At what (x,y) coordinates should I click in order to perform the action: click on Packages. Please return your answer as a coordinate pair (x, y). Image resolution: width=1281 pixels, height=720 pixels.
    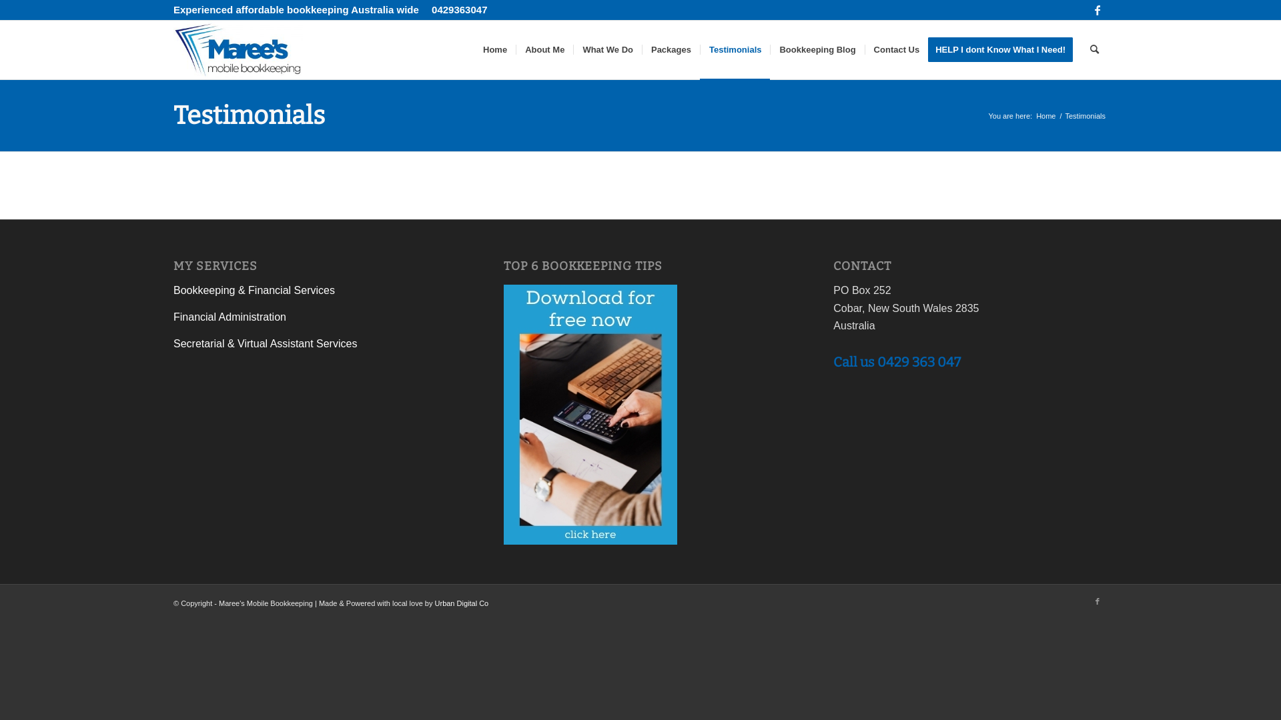
    Looking at the image, I should click on (671, 50).